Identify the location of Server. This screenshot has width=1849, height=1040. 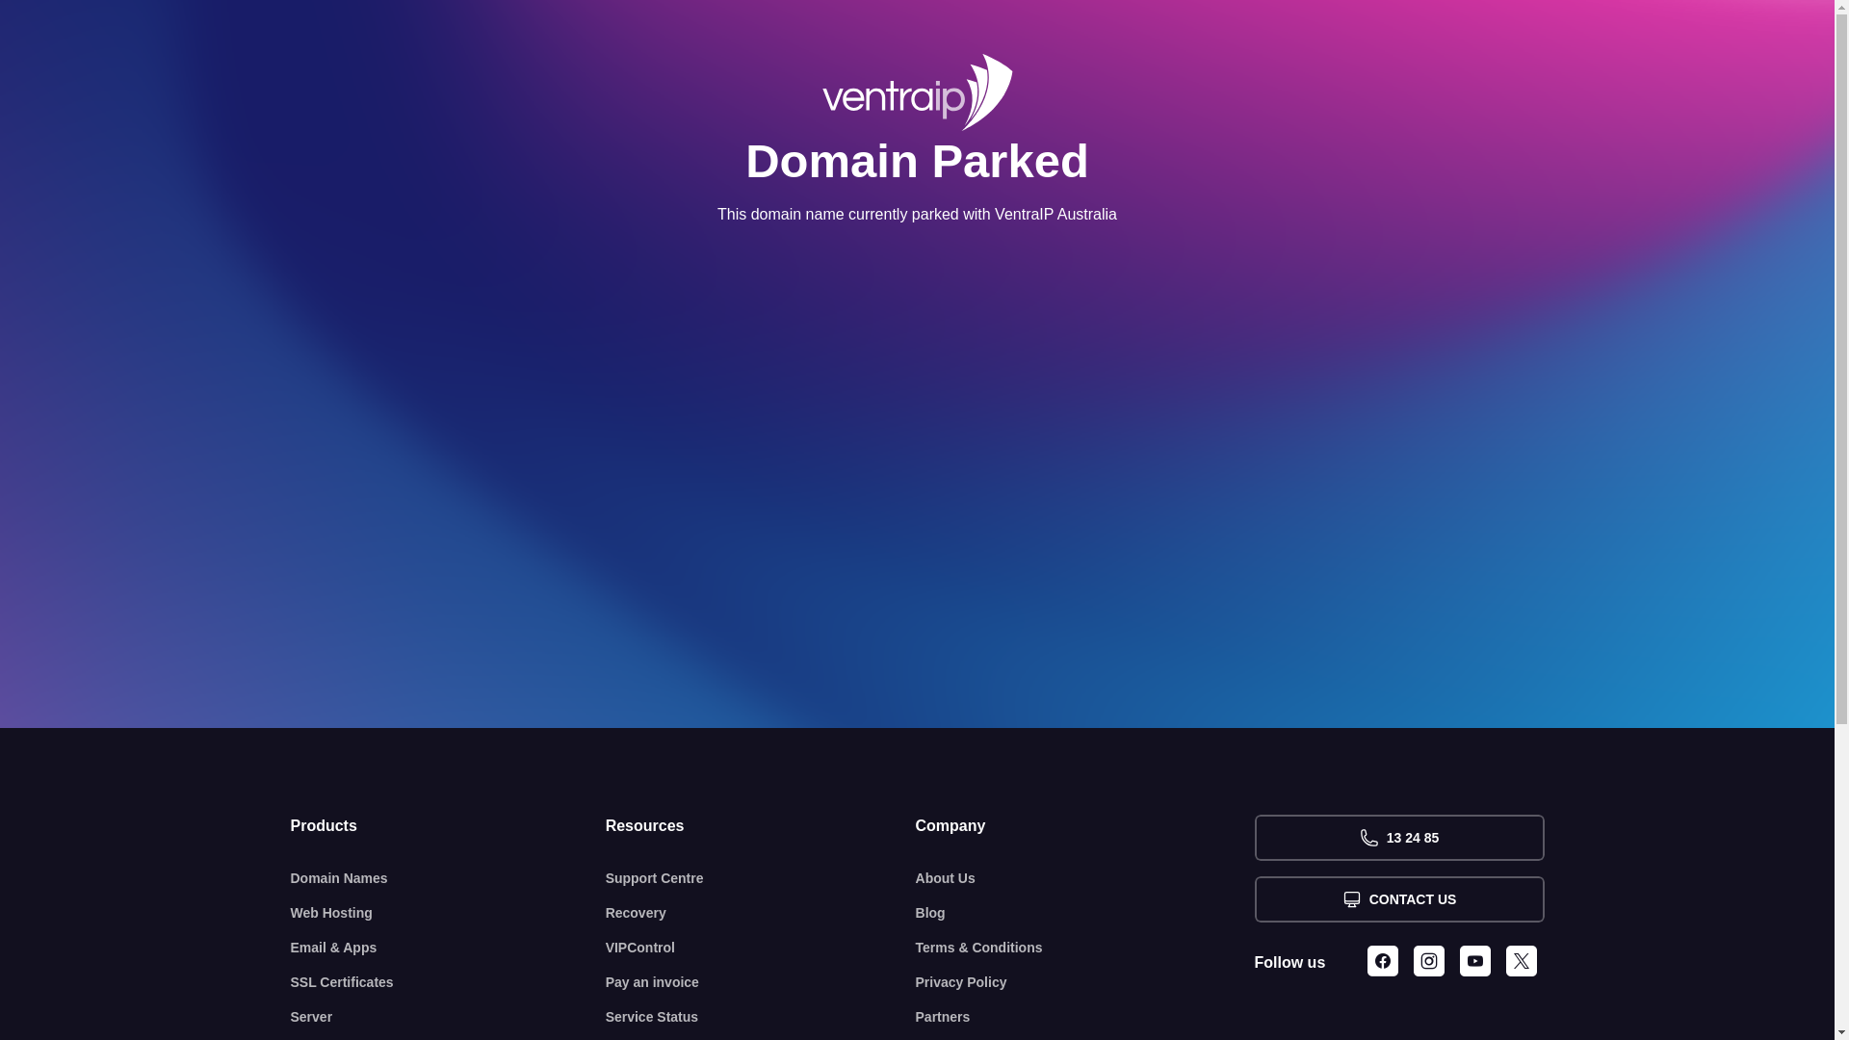
(449, 1017).